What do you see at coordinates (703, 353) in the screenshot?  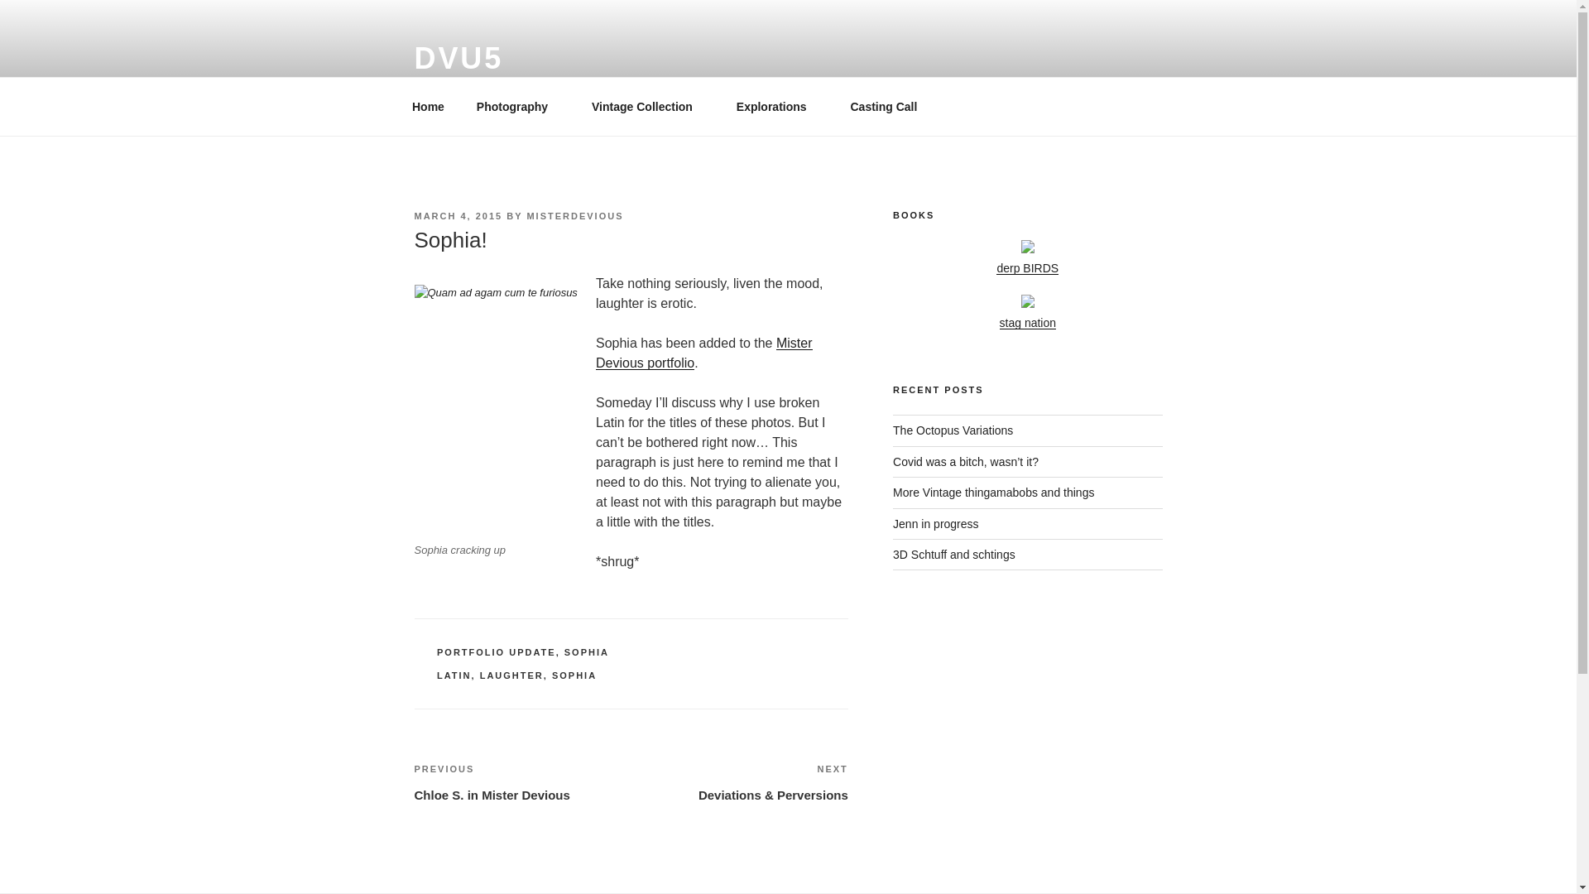 I see `Mister Devious` at bounding box center [703, 353].